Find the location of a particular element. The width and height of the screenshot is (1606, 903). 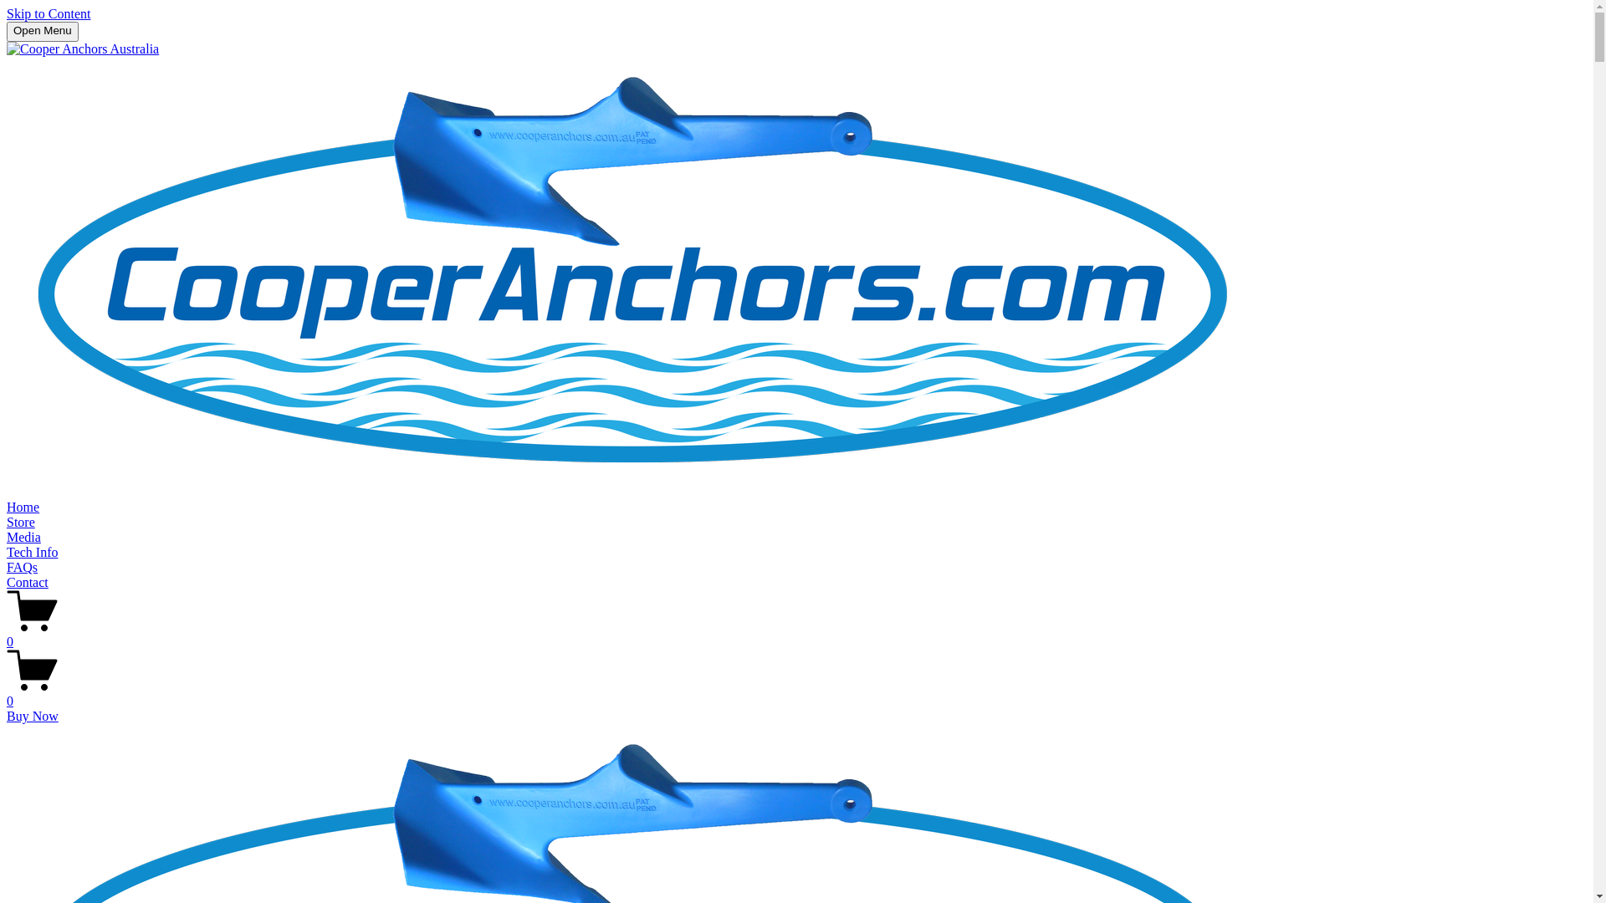

Media is located at coordinates (23, 537).